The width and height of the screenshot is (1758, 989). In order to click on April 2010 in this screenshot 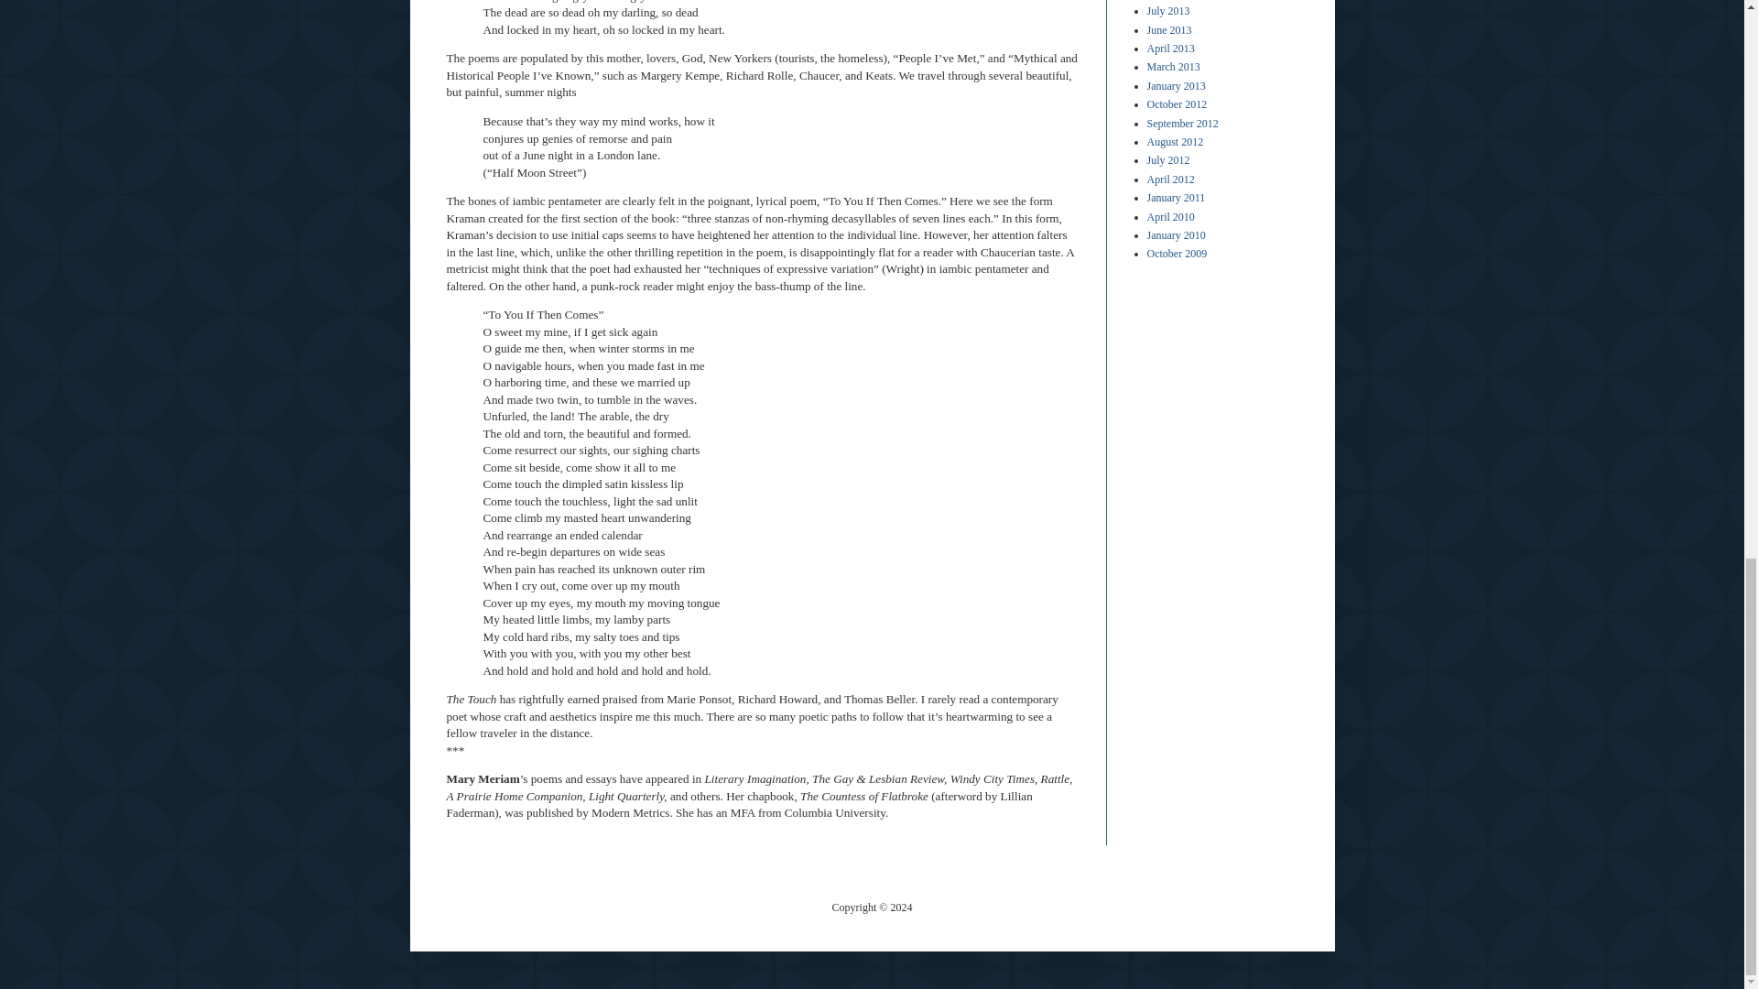, I will do `click(1169, 217)`.